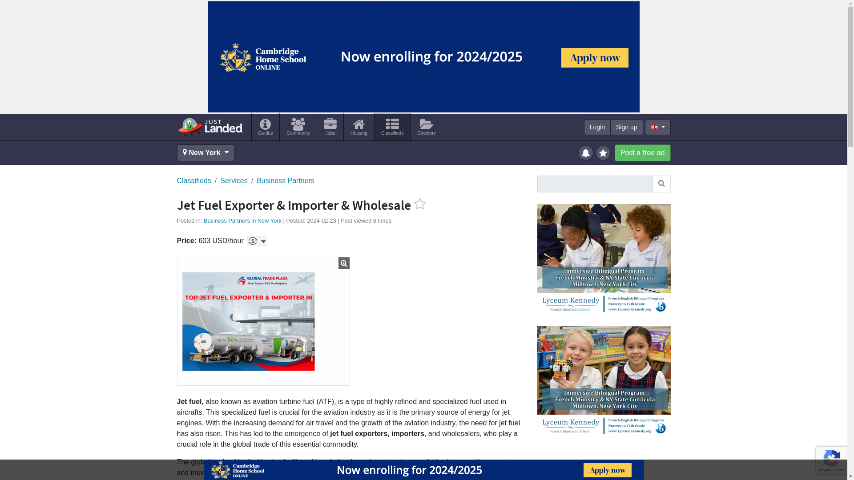  Describe the element at coordinates (359, 127) in the screenshot. I see `Housing` at that location.